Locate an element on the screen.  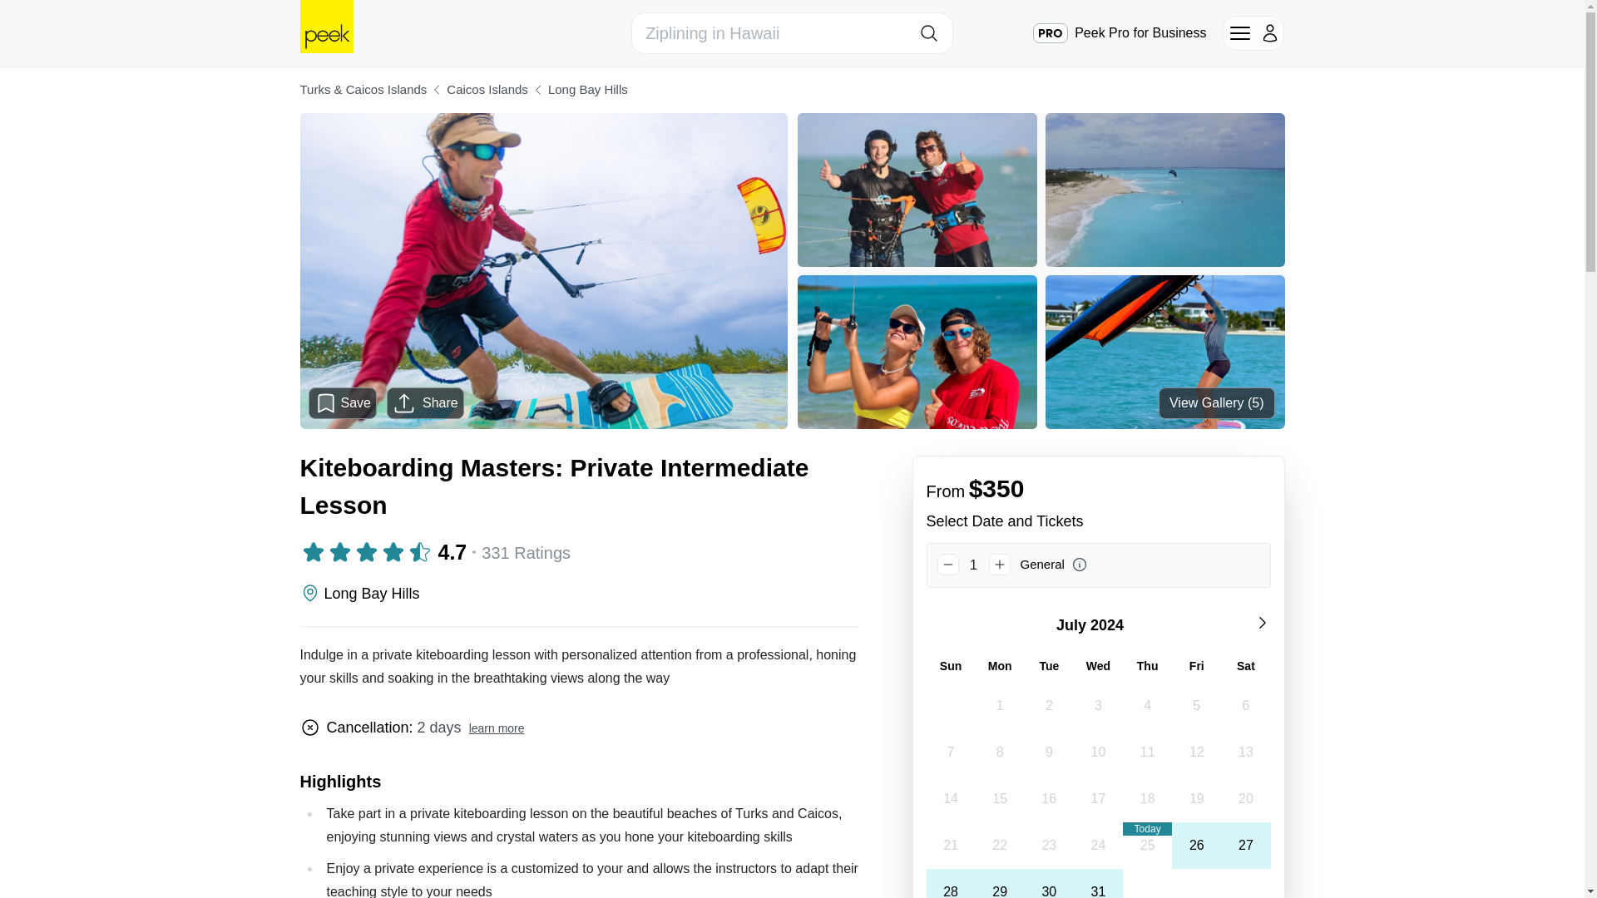
Share is located at coordinates (425, 402).